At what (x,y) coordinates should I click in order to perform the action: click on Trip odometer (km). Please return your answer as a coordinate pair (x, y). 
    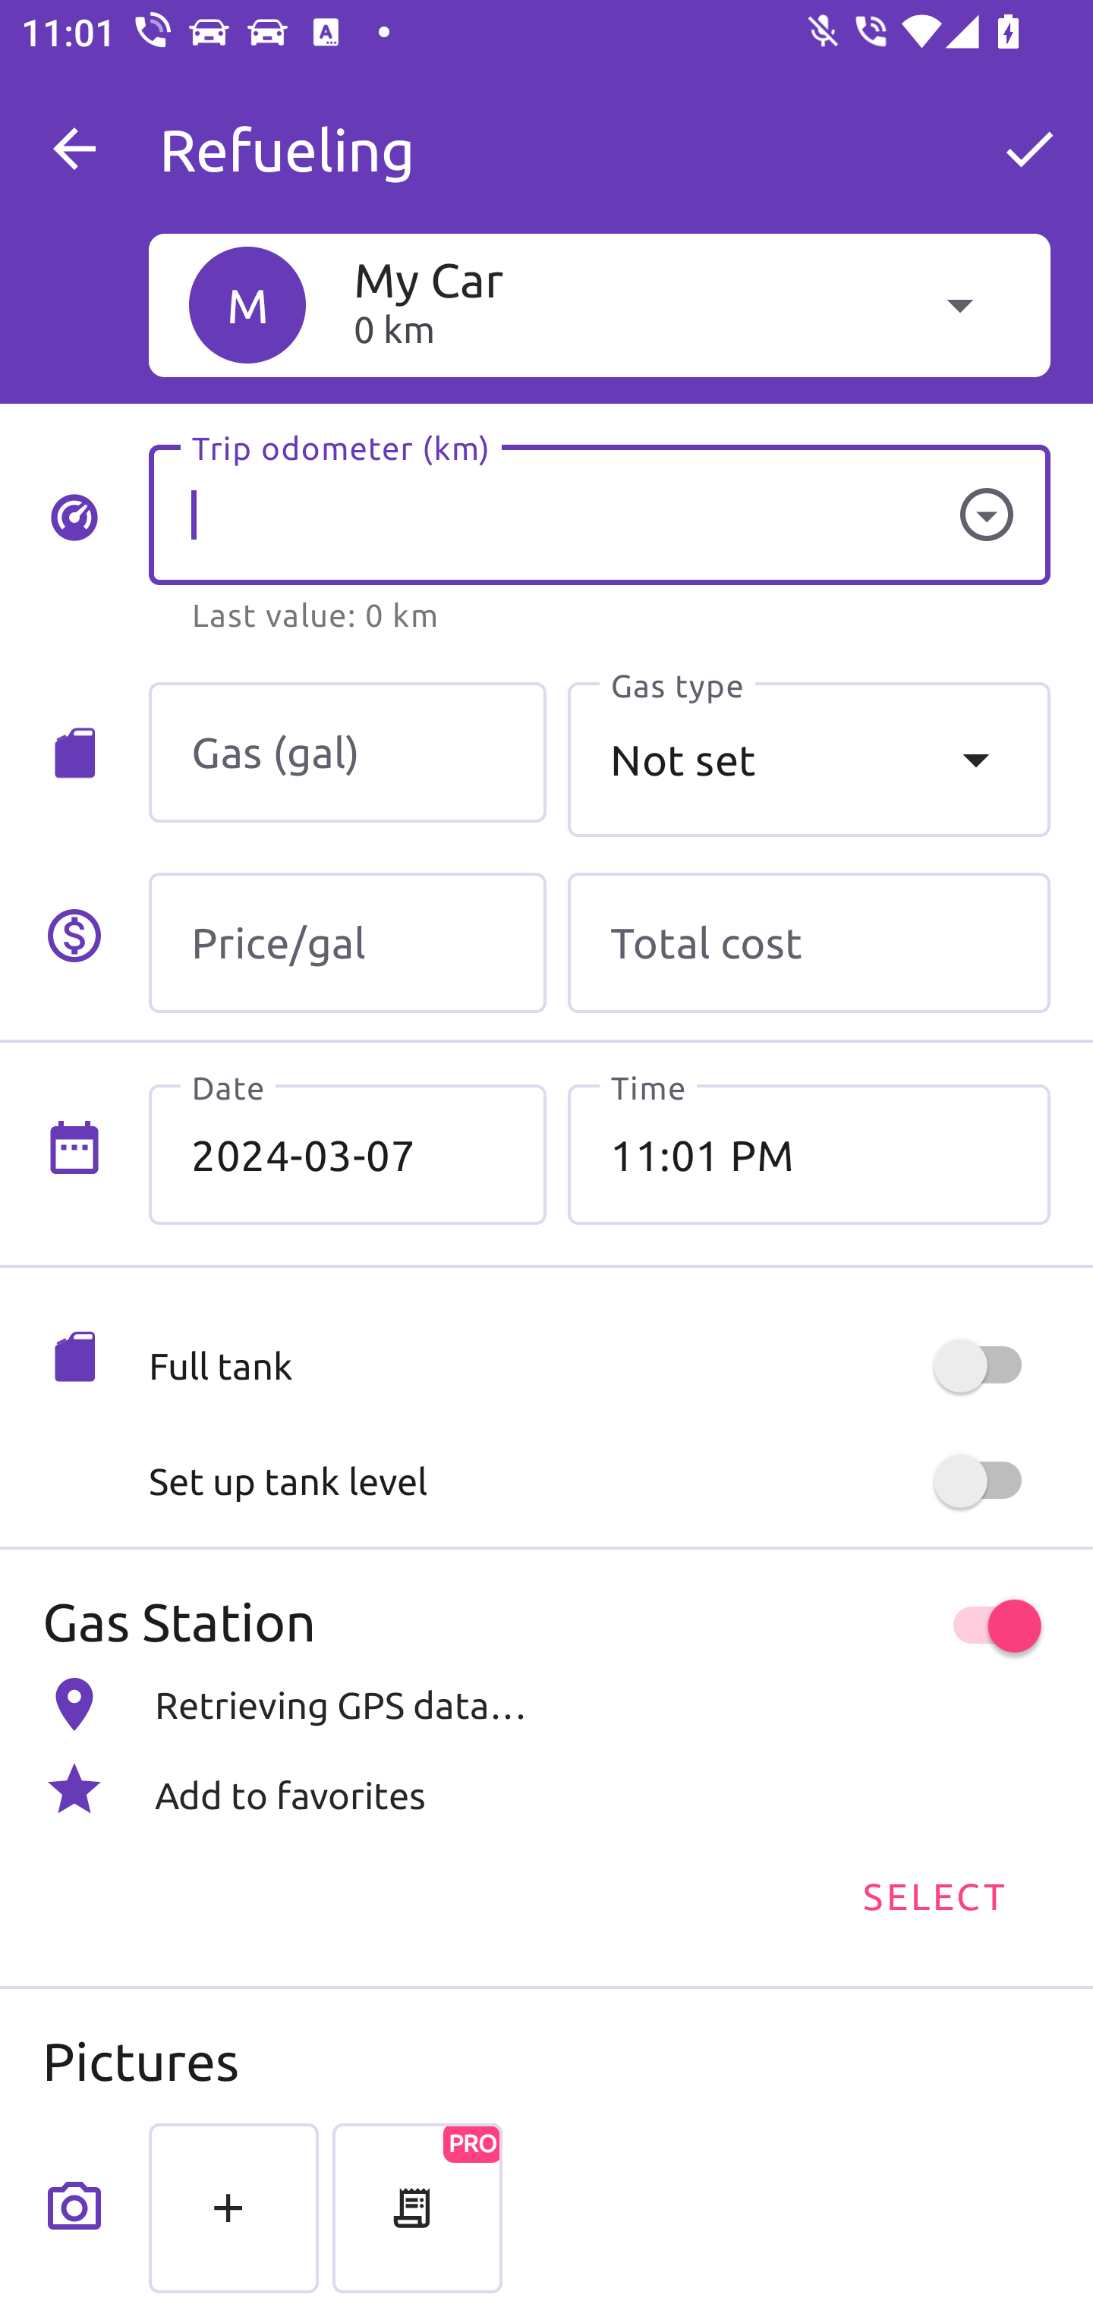
    Looking at the image, I should click on (599, 515).